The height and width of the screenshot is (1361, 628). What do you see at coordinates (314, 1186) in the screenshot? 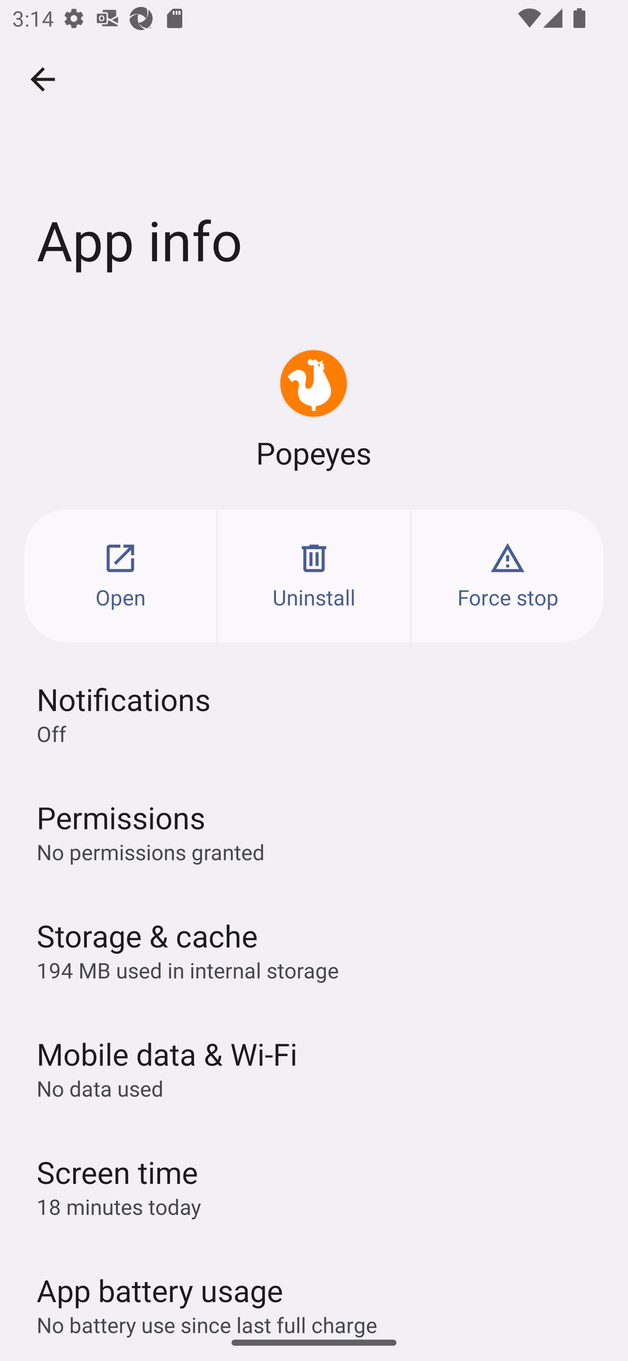
I see `Screen time 18 minutes today` at bounding box center [314, 1186].